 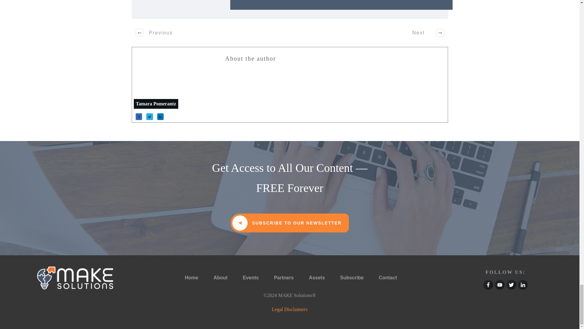 What do you see at coordinates (425, 33) in the screenshot?
I see `Next` at bounding box center [425, 33].